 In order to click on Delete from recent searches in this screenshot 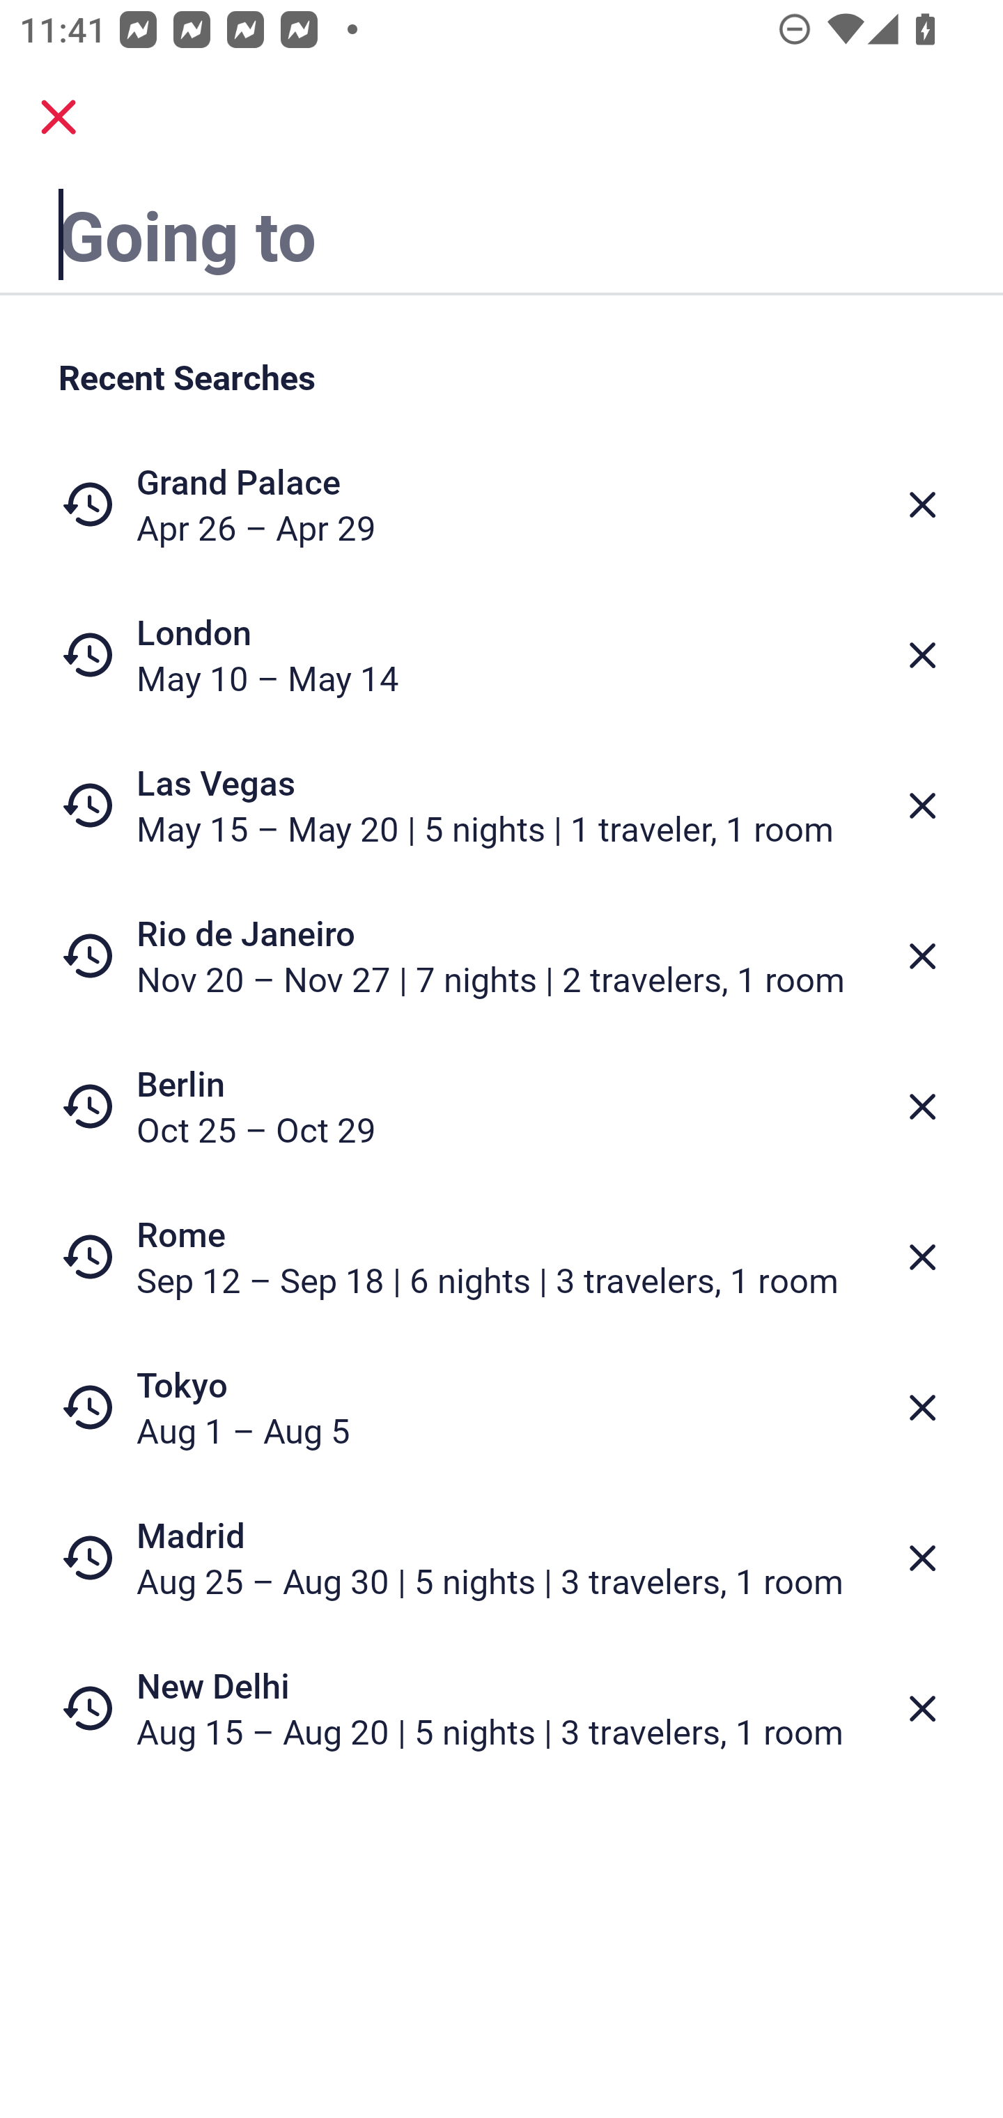, I will do `click(922, 504)`.